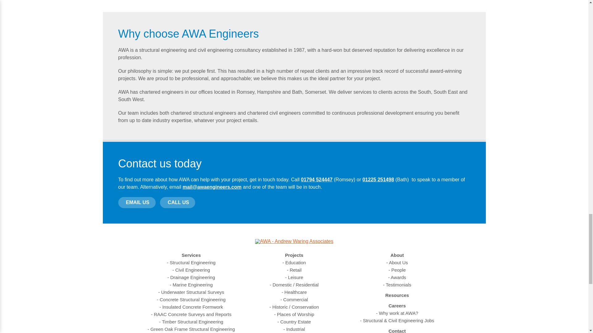 The height and width of the screenshot is (333, 593). What do you see at coordinates (397, 270) in the screenshot?
I see `People` at bounding box center [397, 270].